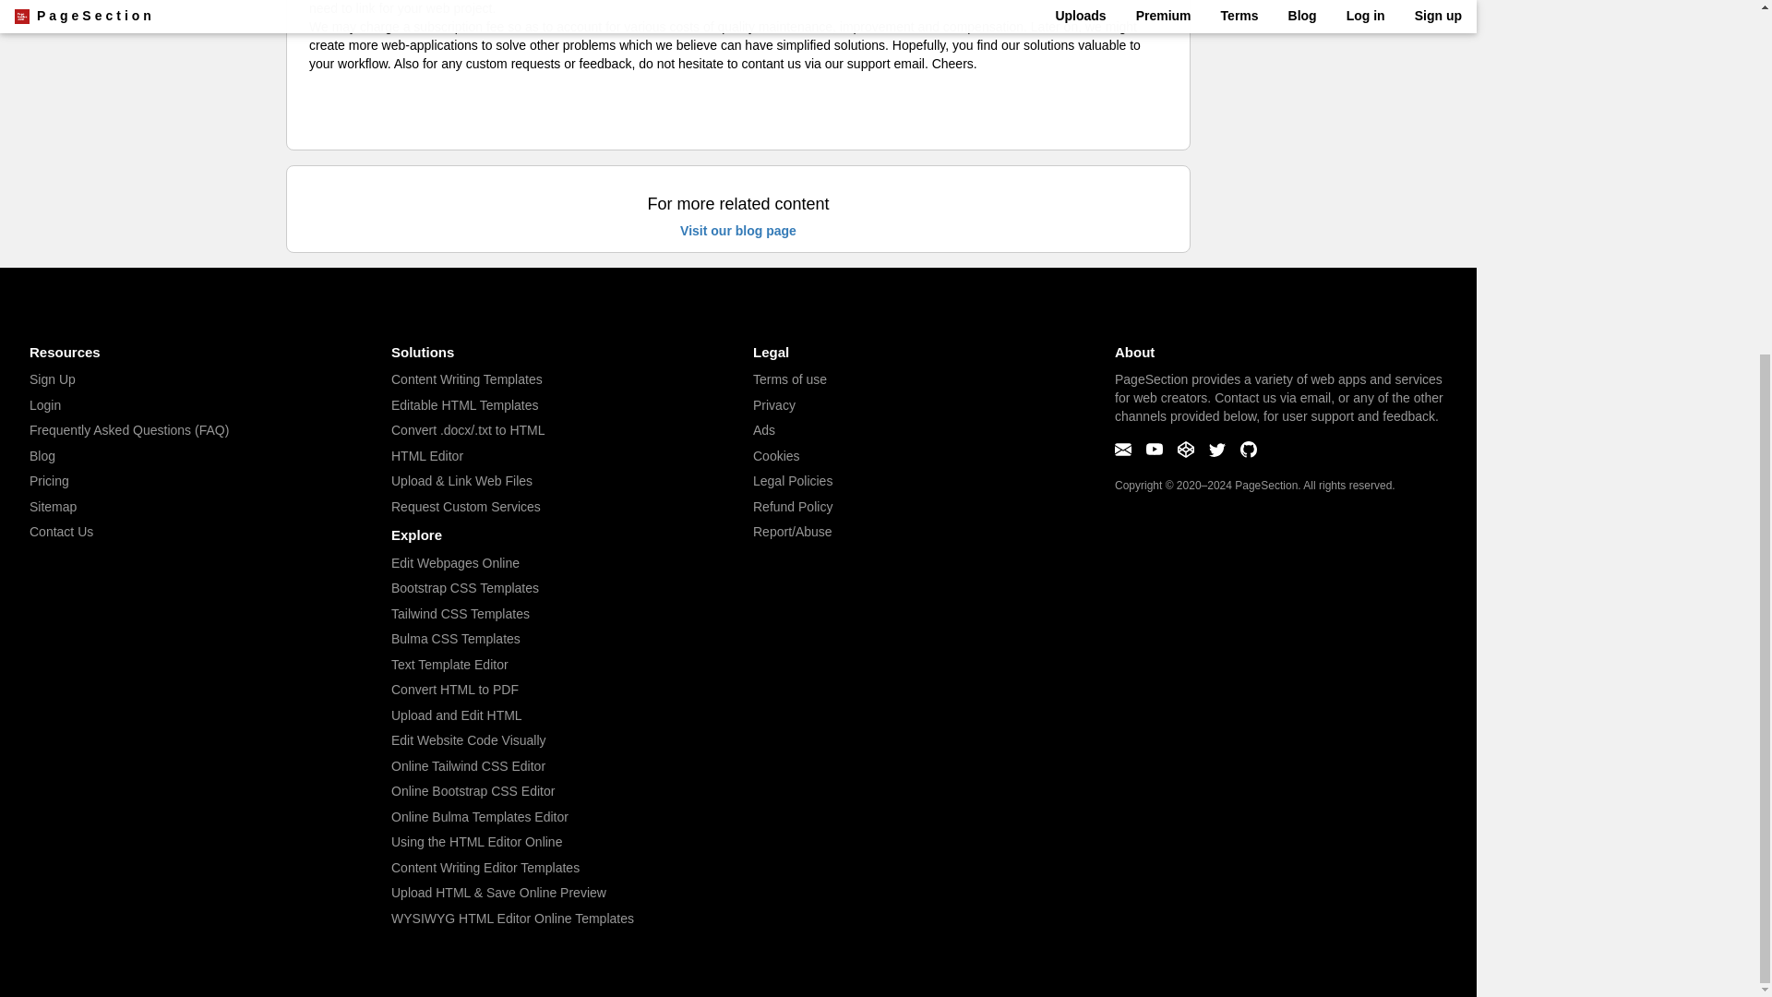 This screenshot has width=1772, height=997. I want to click on HTML Editor, so click(426, 456).